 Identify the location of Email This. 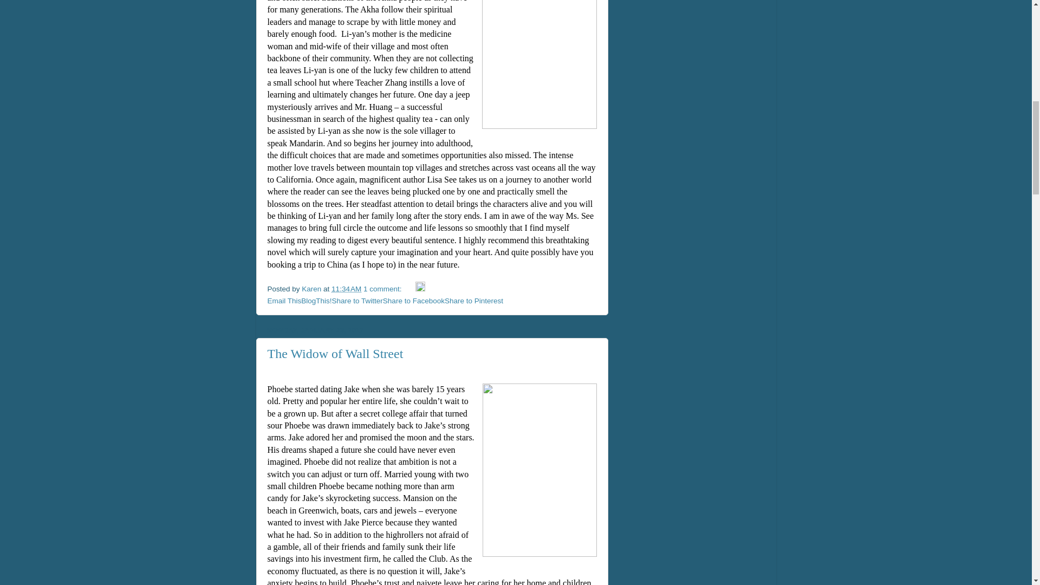
(284, 300).